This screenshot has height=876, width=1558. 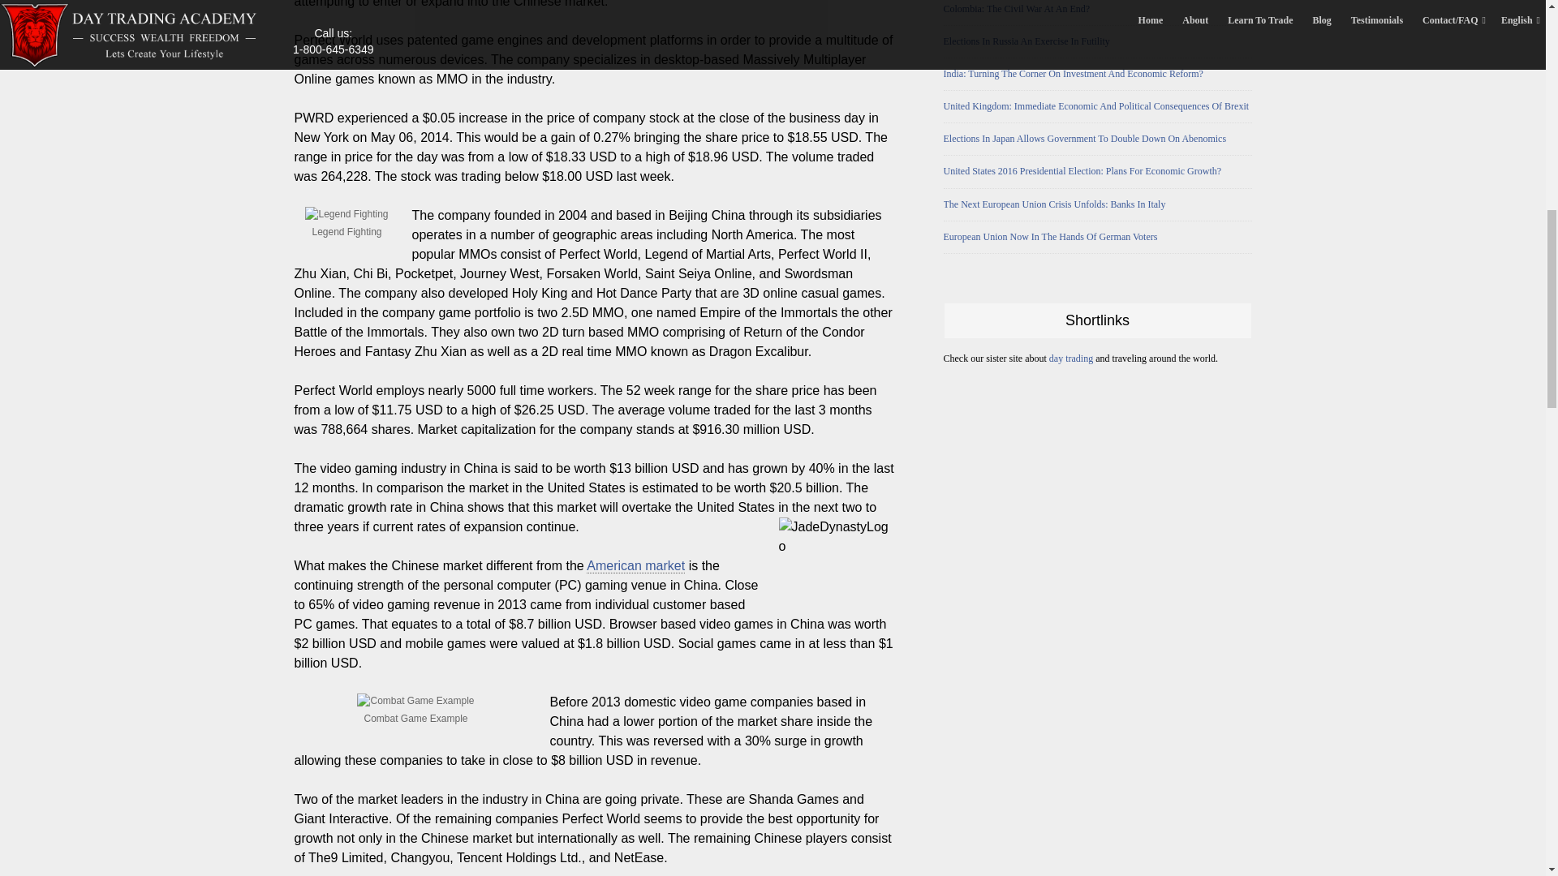 I want to click on American market, so click(x=636, y=566).